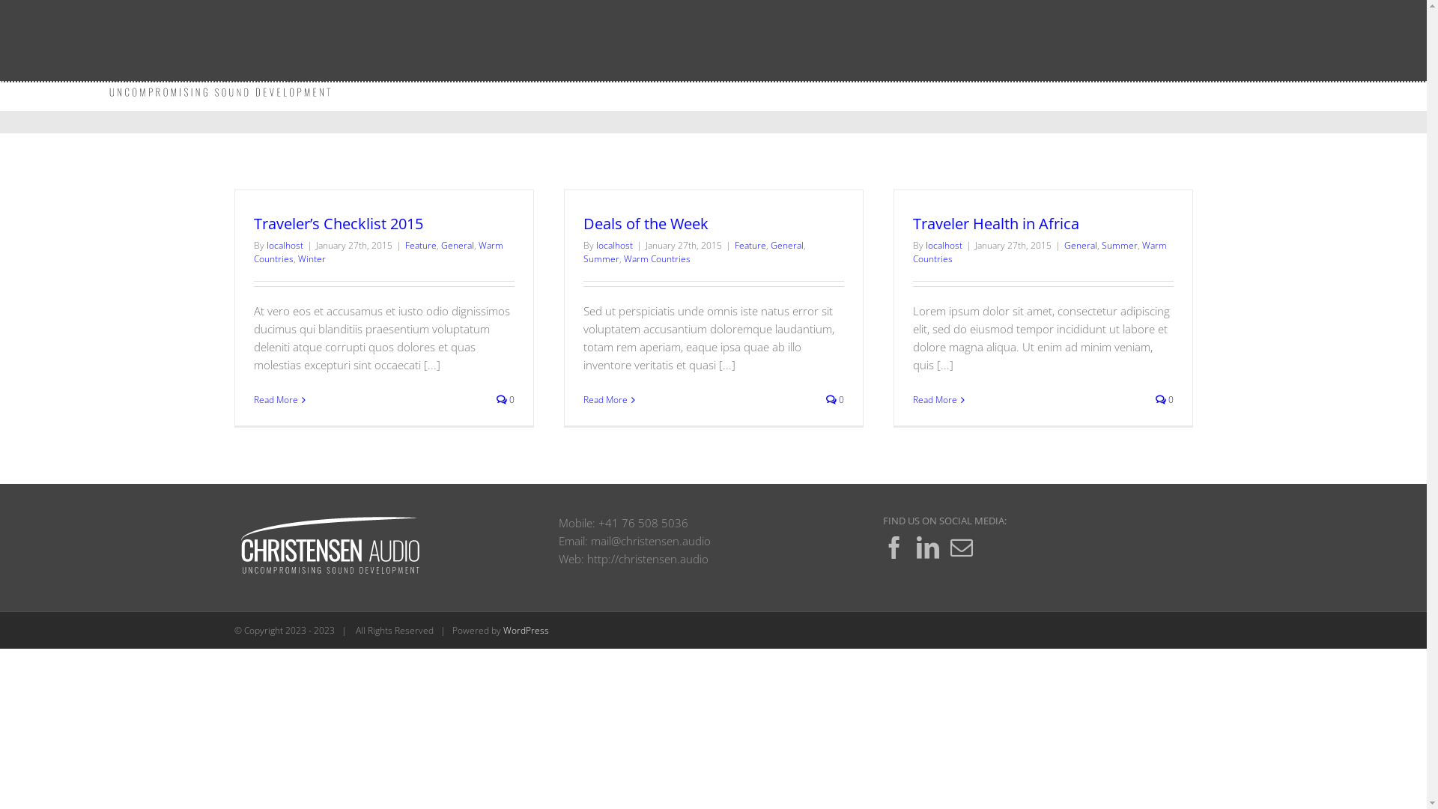  I want to click on Summer, so click(1119, 246).